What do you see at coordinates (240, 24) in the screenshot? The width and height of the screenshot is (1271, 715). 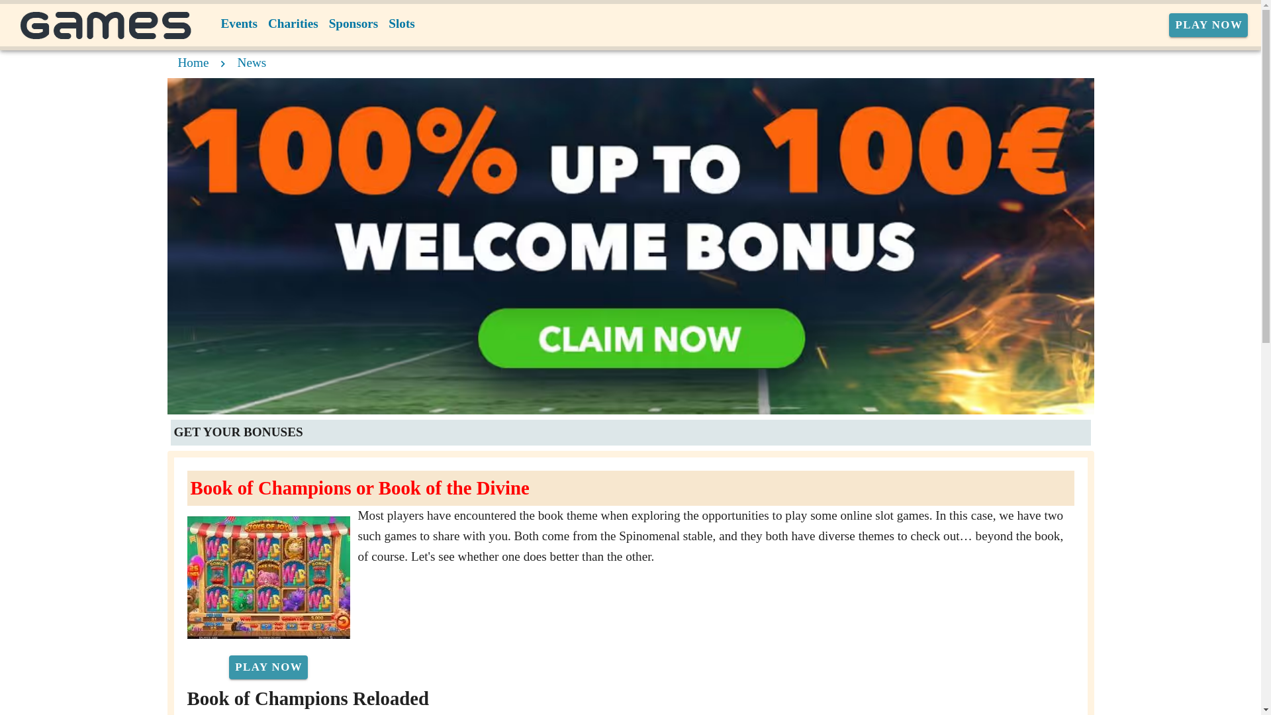 I see `Events` at bounding box center [240, 24].